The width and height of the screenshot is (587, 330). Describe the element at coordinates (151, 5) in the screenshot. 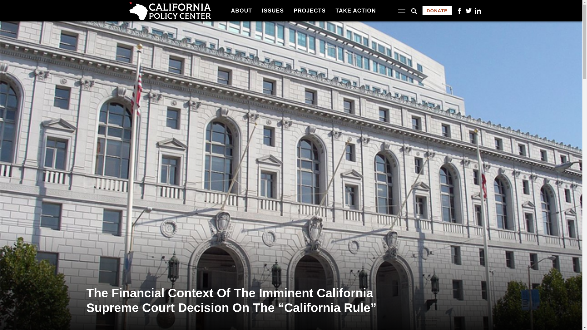

I see `Our Team` at that location.